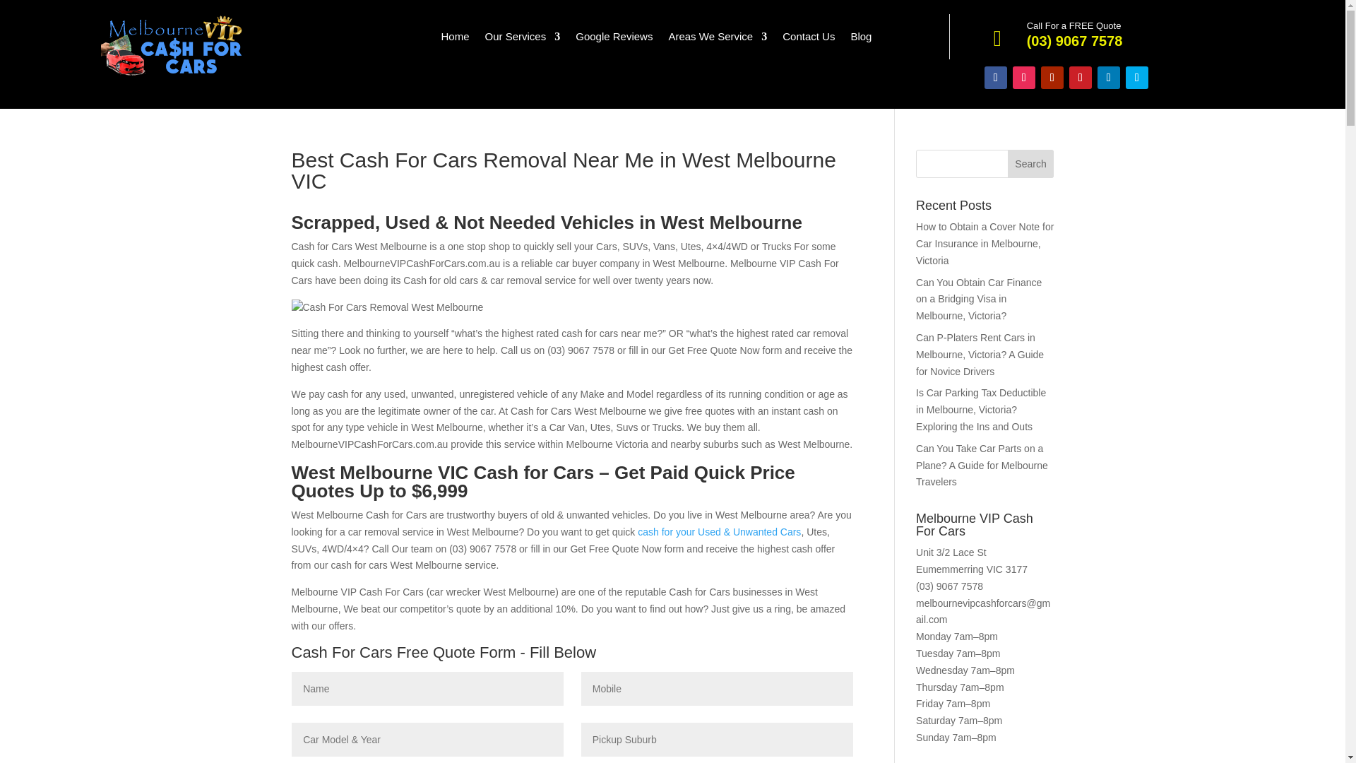 The height and width of the screenshot is (763, 1356). What do you see at coordinates (455, 40) in the screenshot?
I see `Home` at bounding box center [455, 40].